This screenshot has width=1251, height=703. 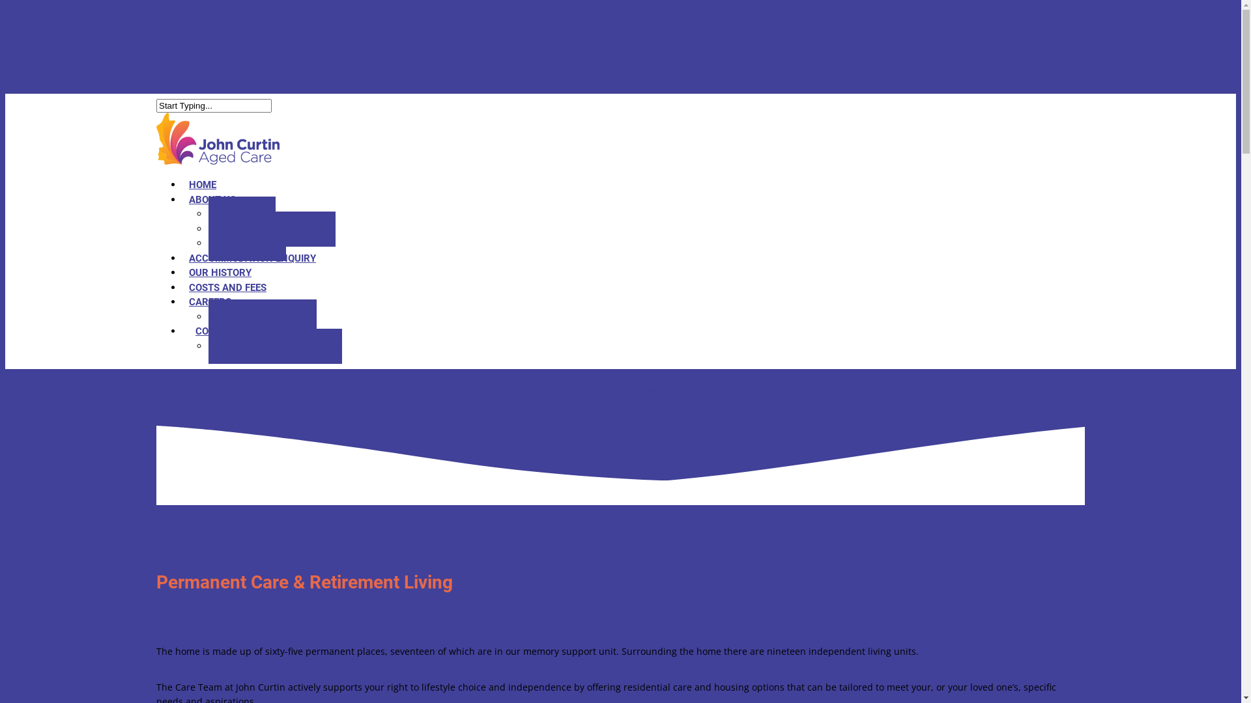 I want to click on ABOUT US, so click(x=212, y=200).